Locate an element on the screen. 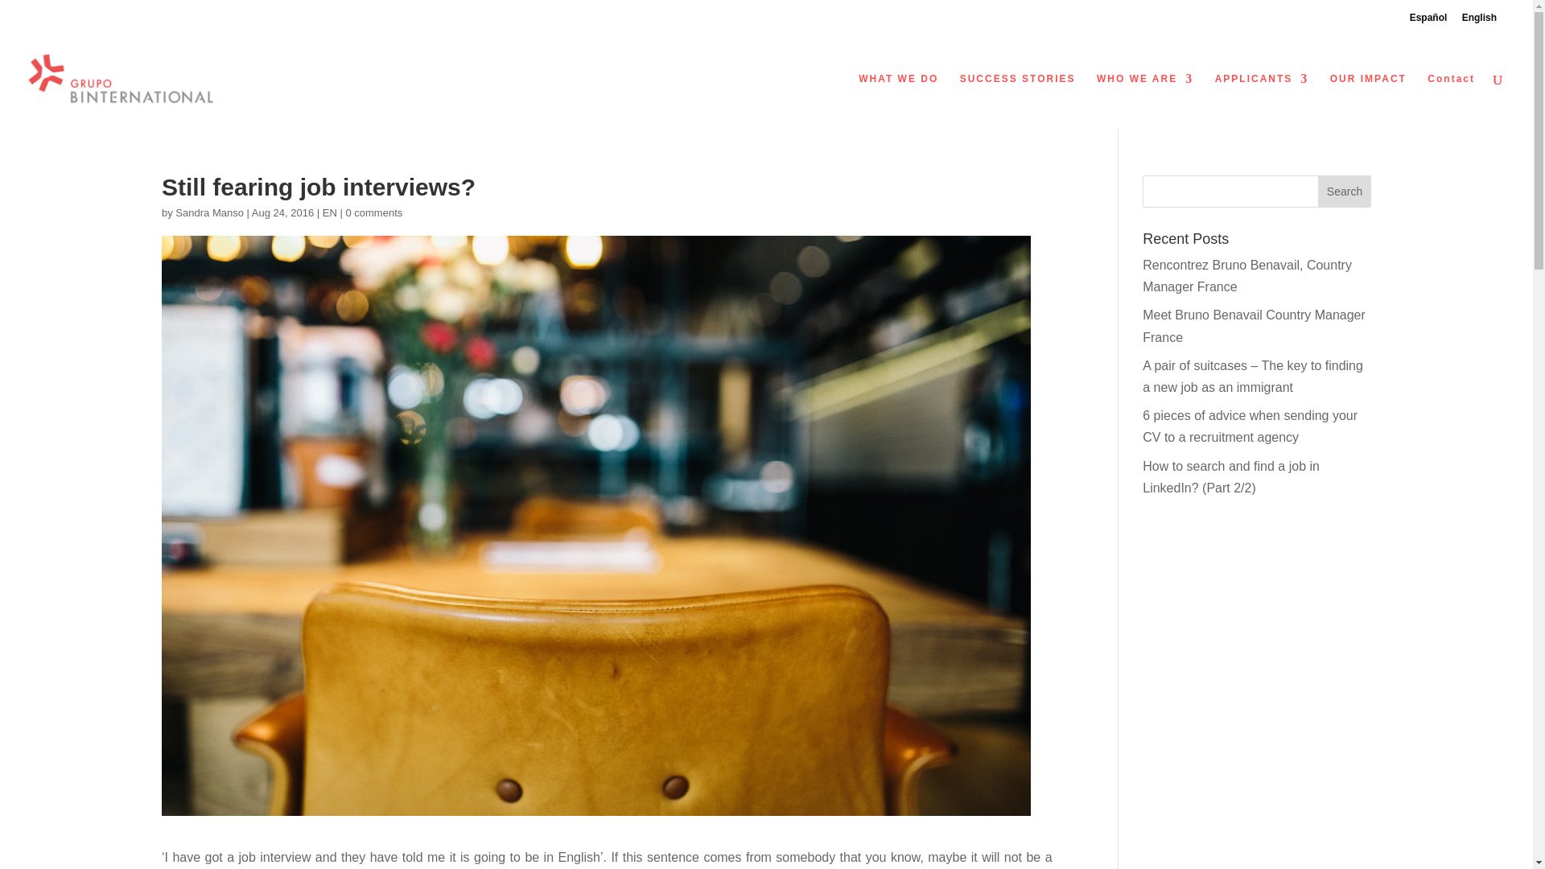  Sandra Manso is located at coordinates (209, 212).